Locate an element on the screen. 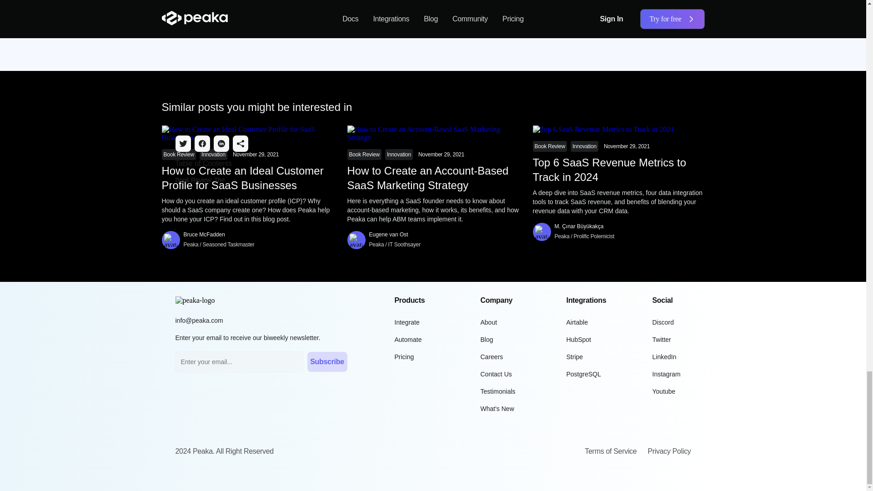 This screenshot has width=873, height=491. Book Review is located at coordinates (179, 154).